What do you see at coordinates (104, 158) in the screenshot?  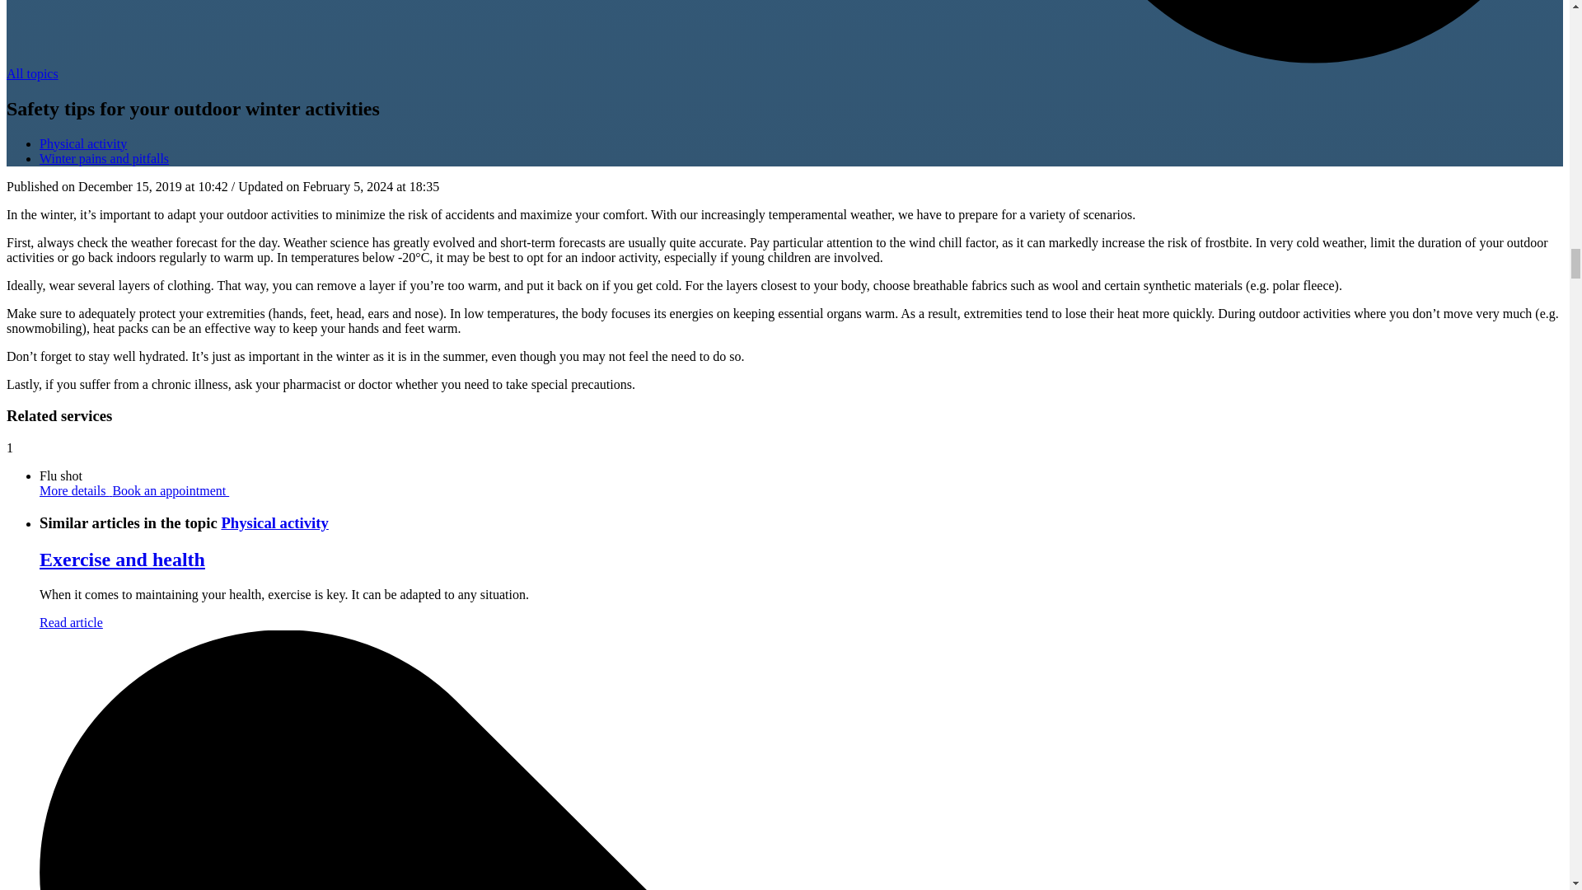 I see `Winter pains and pitfalls` at bounding box center [104, 158].